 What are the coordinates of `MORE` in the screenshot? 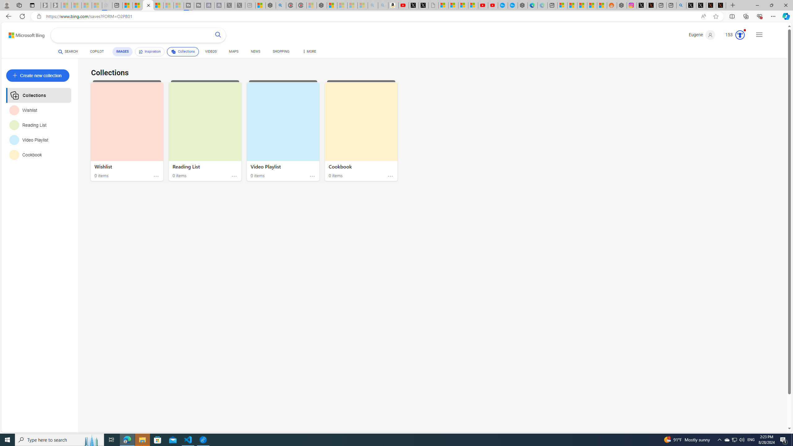 It's located at (309, 53).